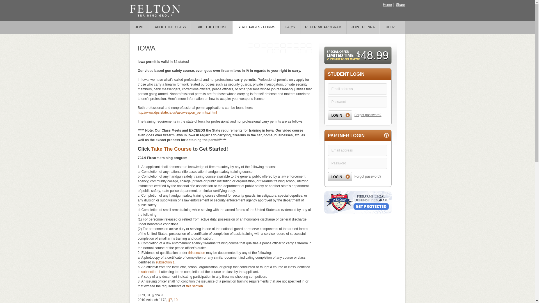 The image size is (539, 303). What do you see at coordinates (197, 253) in the screenshot?
I see `this section` at bounding box center [197, 253].